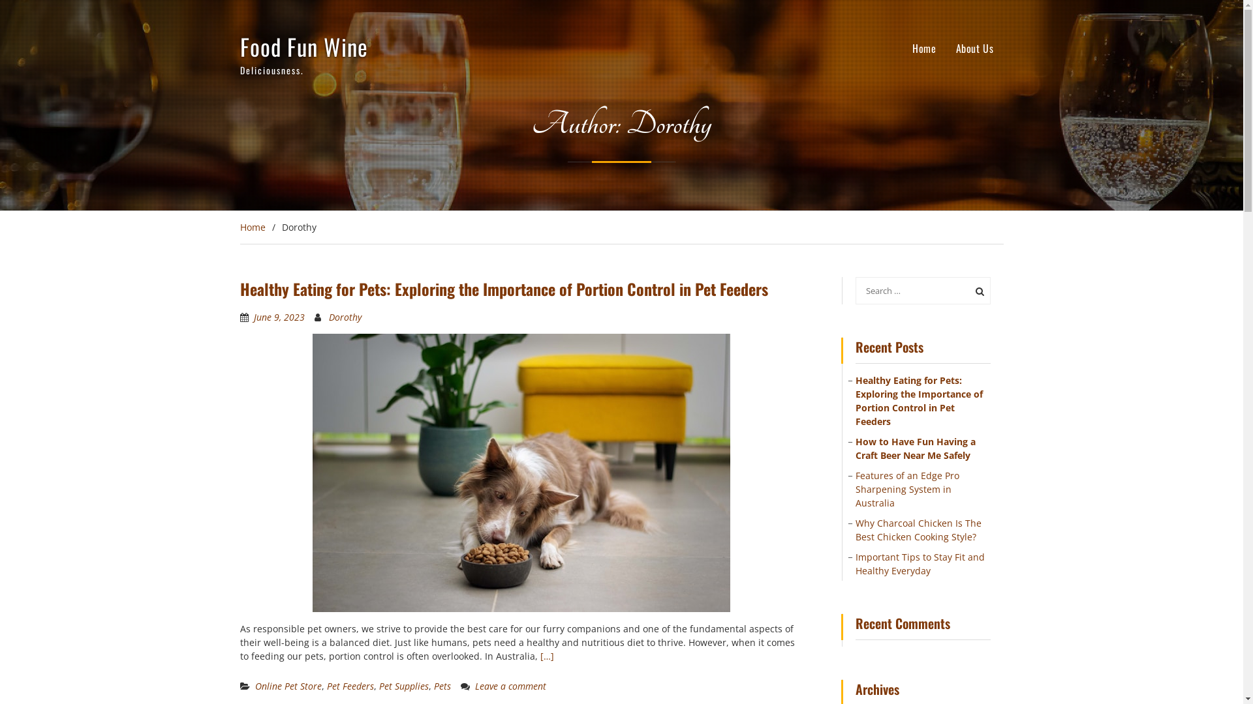  I want to click on Pet Supplies, so click(403, 686).